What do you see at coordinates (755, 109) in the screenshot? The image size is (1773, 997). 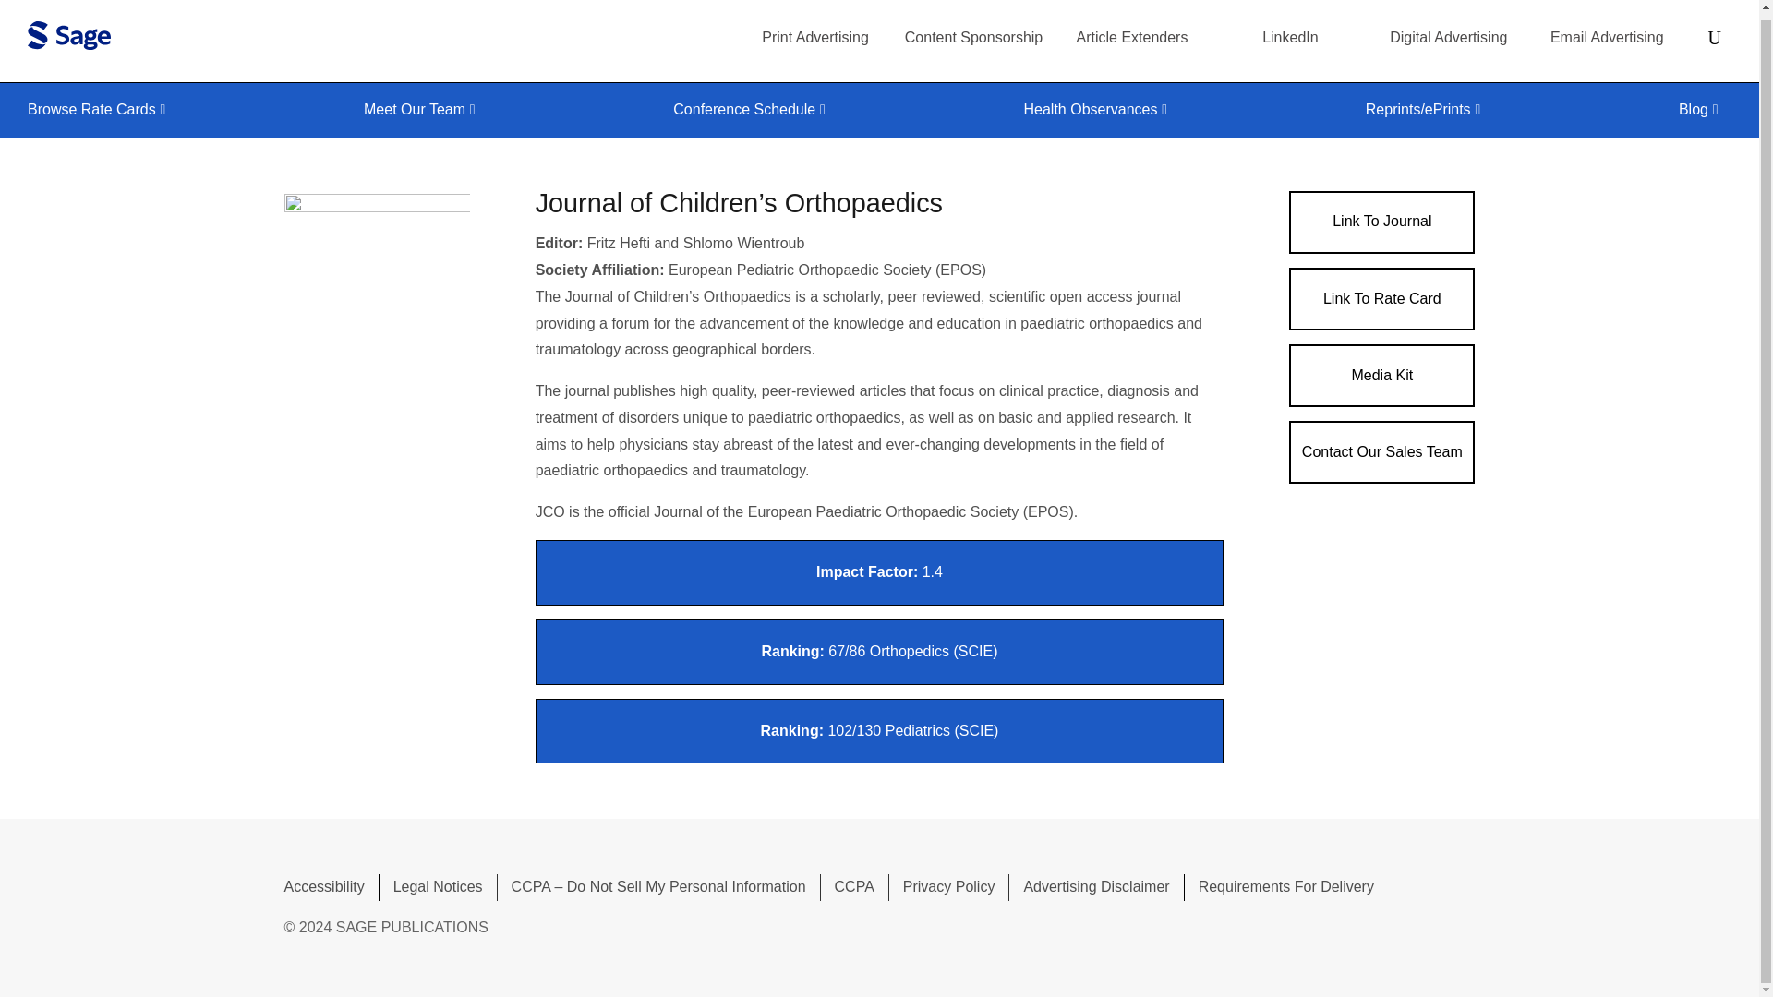 I see `Conference Schedule` at bounding box center [755, 109].